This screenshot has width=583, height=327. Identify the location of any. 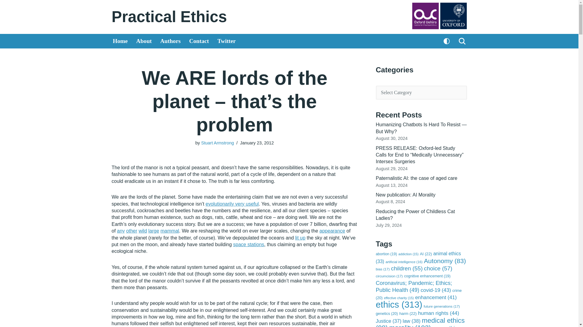
(121, 231).